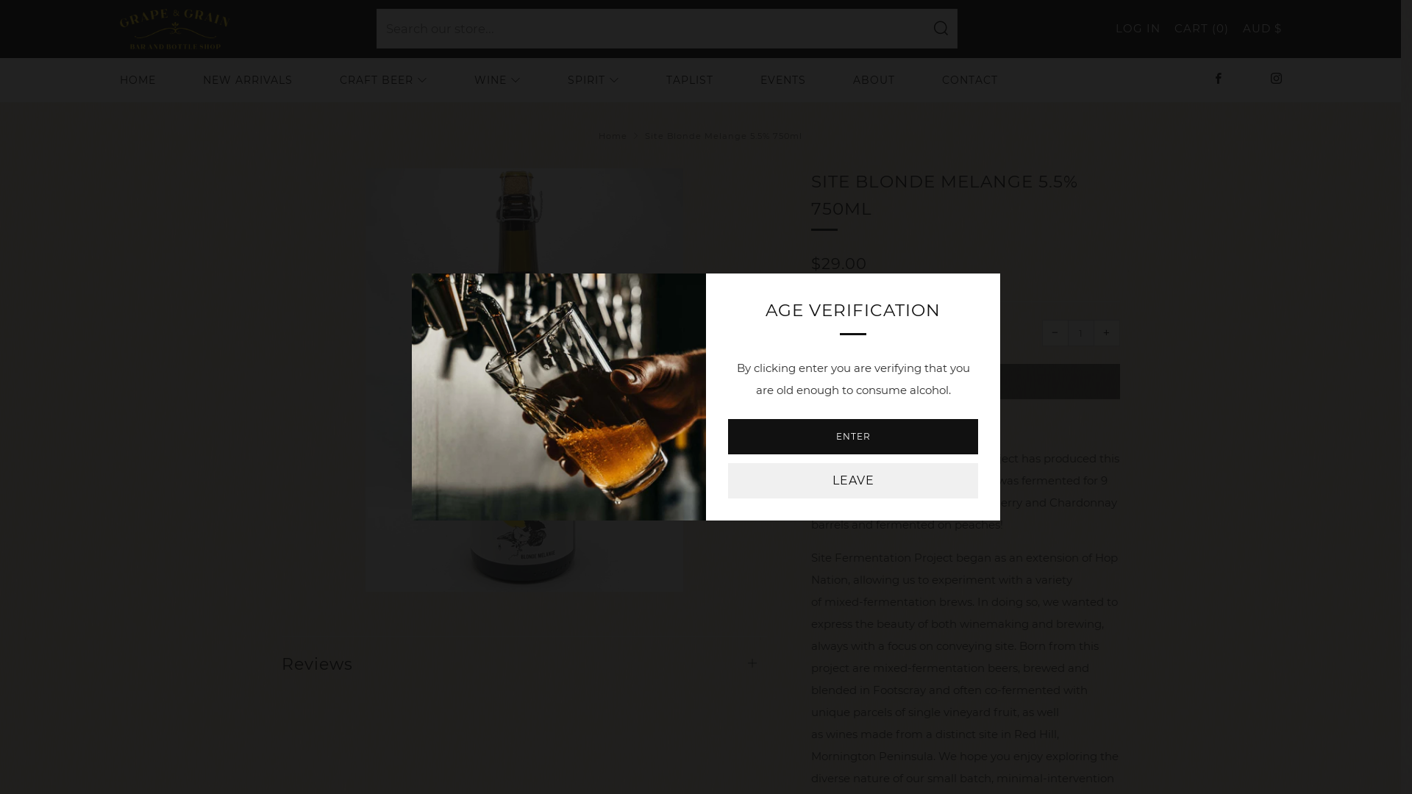 The height and width of the screenshot is (794, 1412). What do you see at coordinates (853, 437) in the screenshot?
I see `ENTER` at bounding box center [853, 437].